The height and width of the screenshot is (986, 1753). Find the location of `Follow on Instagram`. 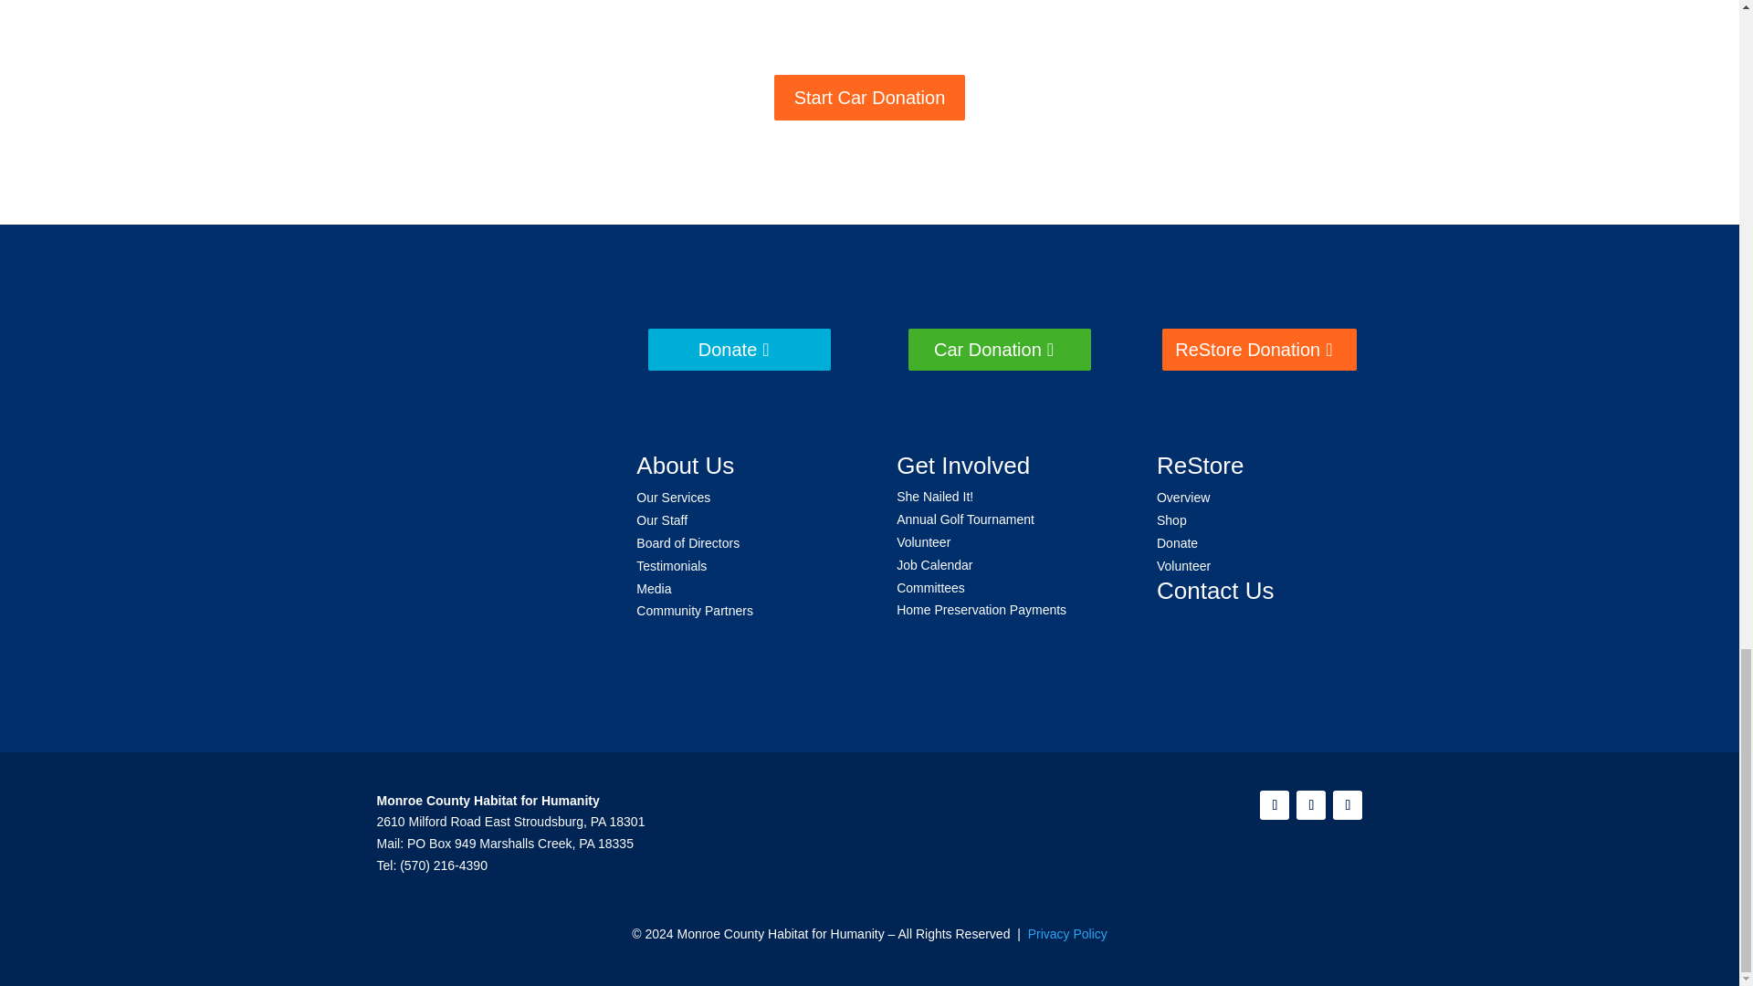

Follow on Instagram is located at coordinates (1311, 805).